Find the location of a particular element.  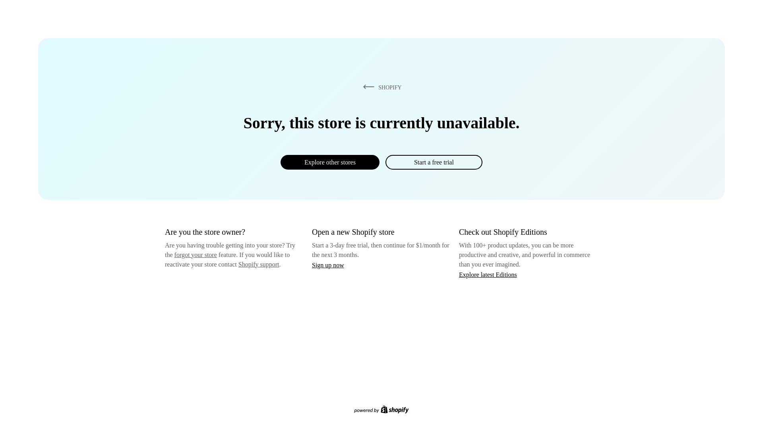

Sign up now is located at coordinates (328, 265).